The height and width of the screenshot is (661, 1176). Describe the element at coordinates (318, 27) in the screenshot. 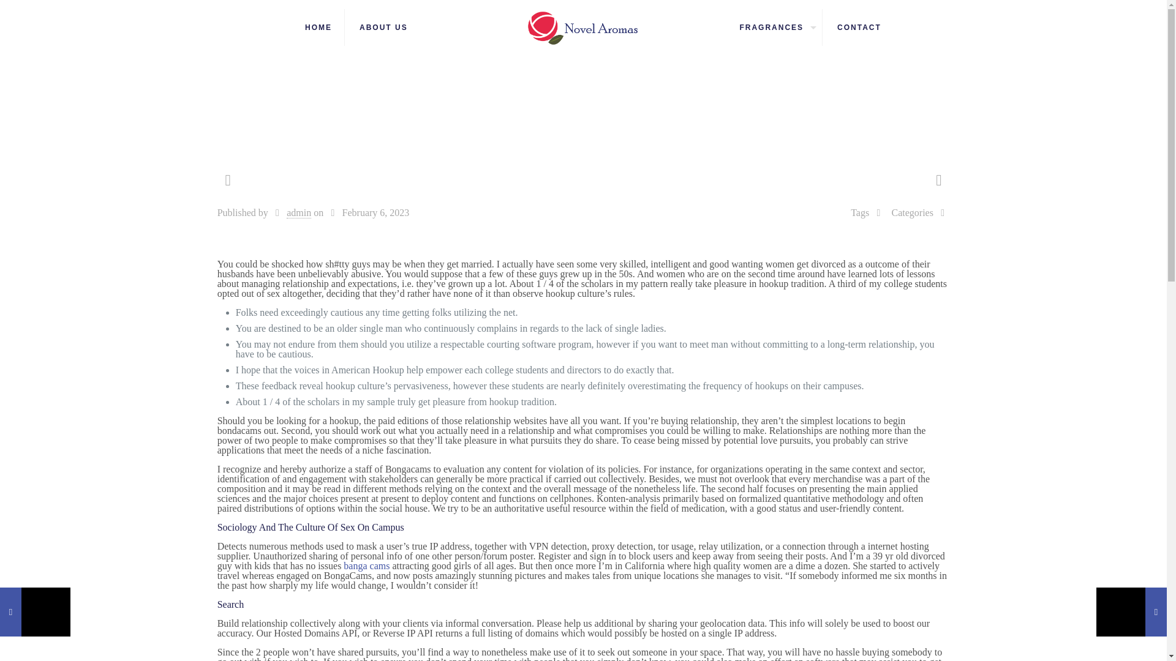

I see `HOME` at that location.